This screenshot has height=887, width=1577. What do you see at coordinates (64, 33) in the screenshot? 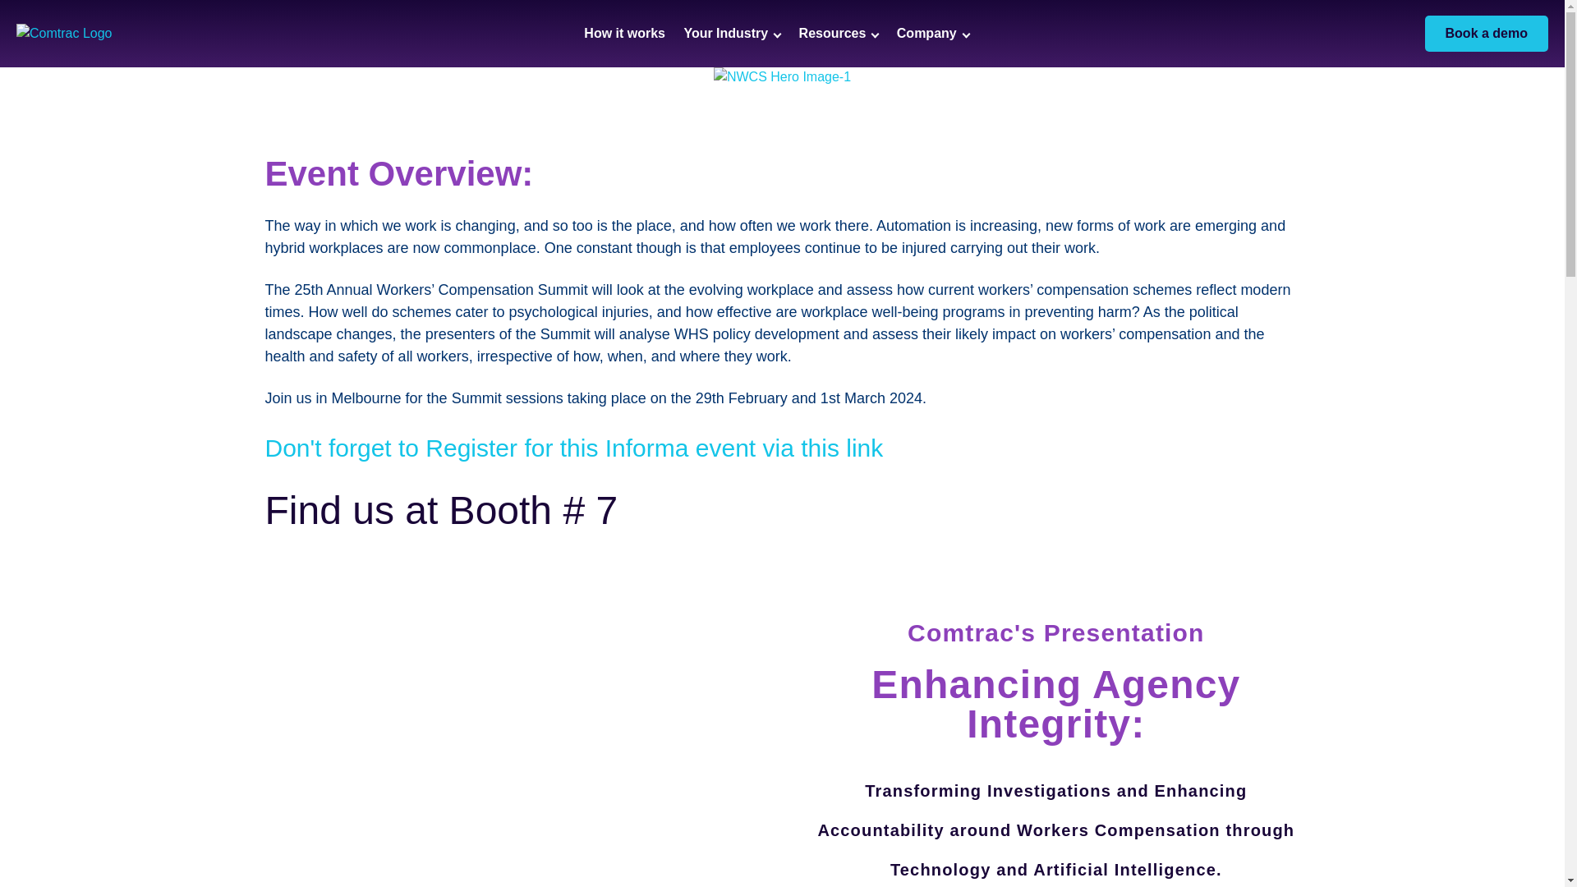
I see `Comtrac Logo` at bounding box center [64, 33].